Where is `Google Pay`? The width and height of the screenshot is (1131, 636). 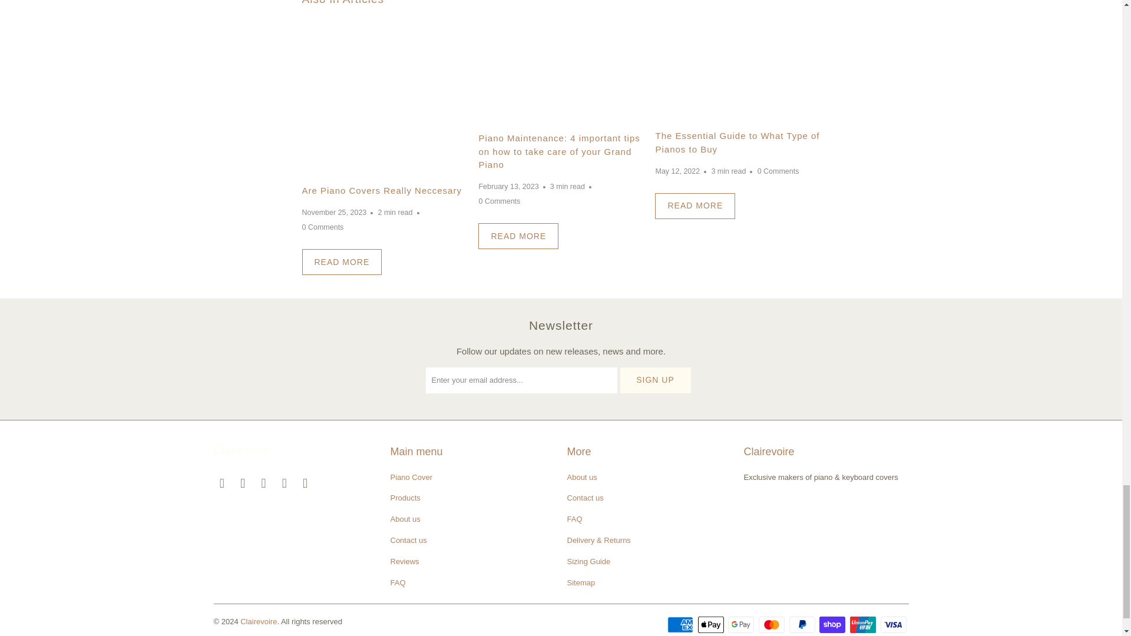
Google Pay is located at coordinates (742, 624).